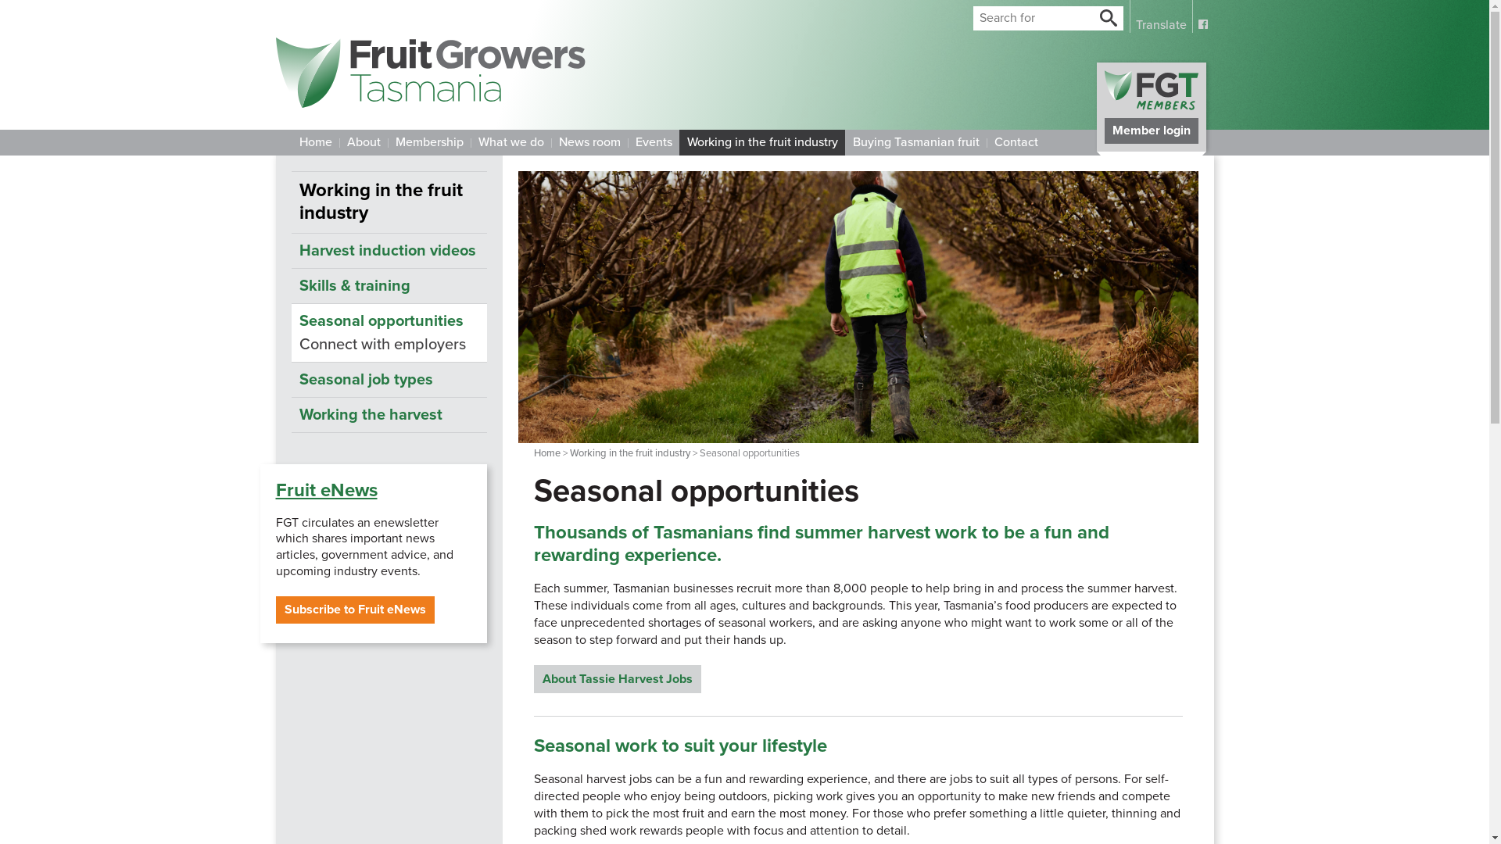 Image resolution: width=1501 pixels, height=844 pixels. Describe the element at coordinates (389, 286) in the screenshot. I see `Skills & training` at that location.